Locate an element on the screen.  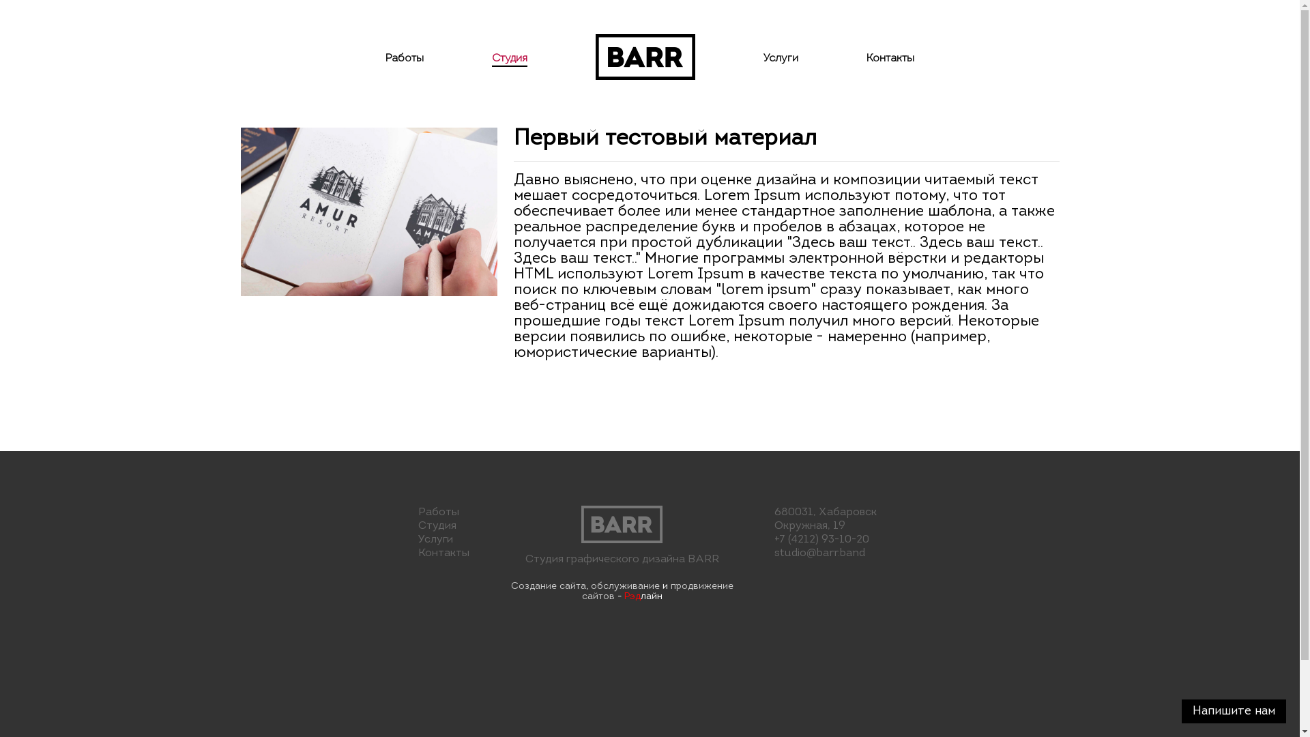
studio@barr.band is located at coordinates (820, 553).